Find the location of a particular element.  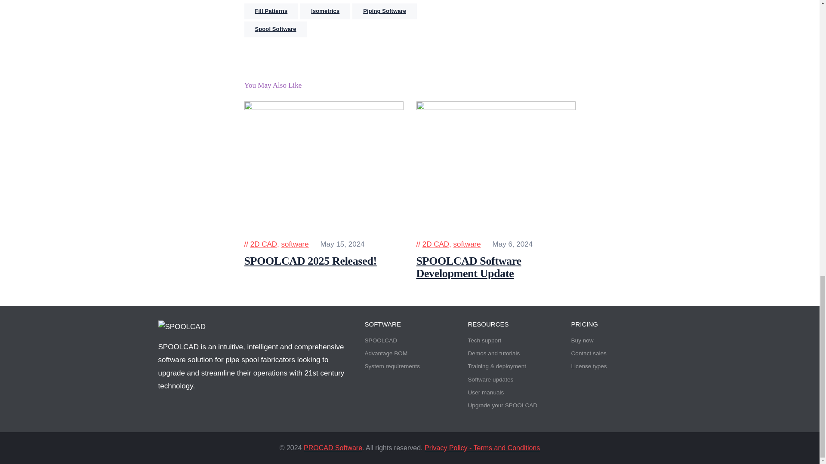

Isometrics is located at coordinates (325, 11).